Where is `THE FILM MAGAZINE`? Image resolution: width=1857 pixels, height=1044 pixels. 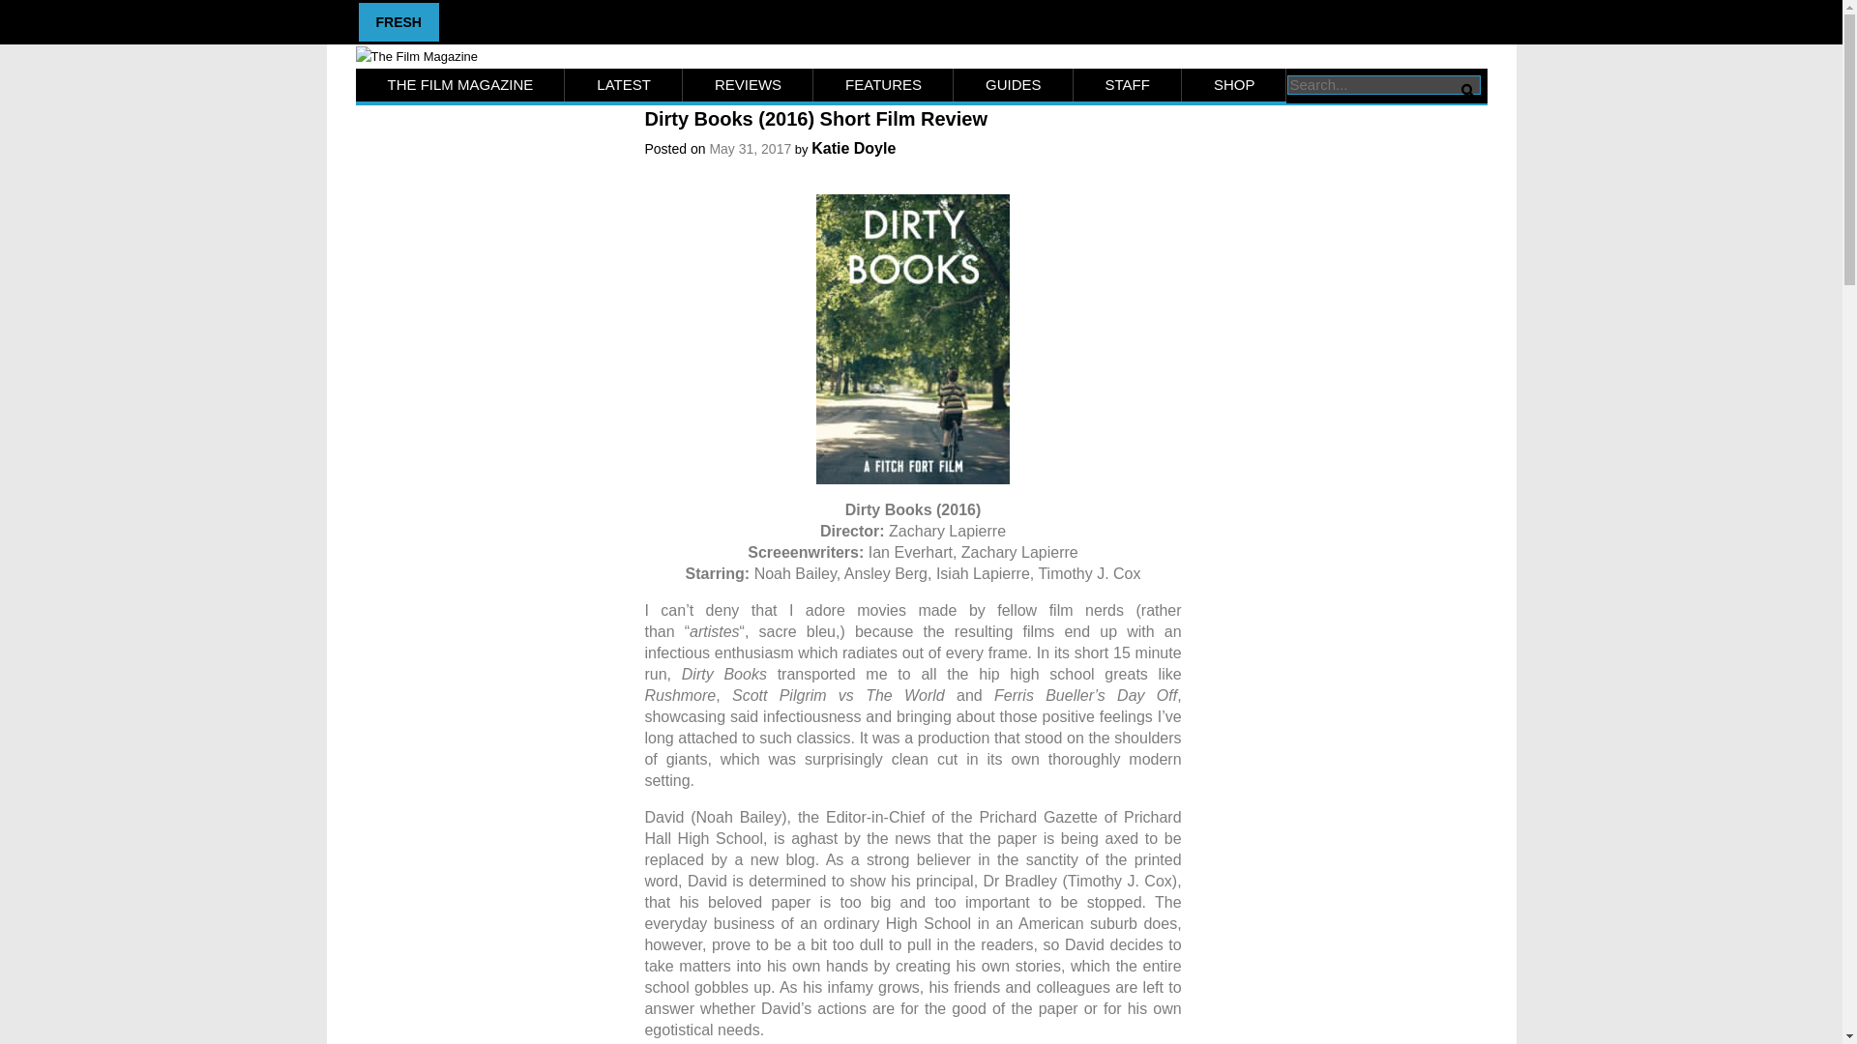 THE FILM MAGAZINE is located at coordinates (460, 85).